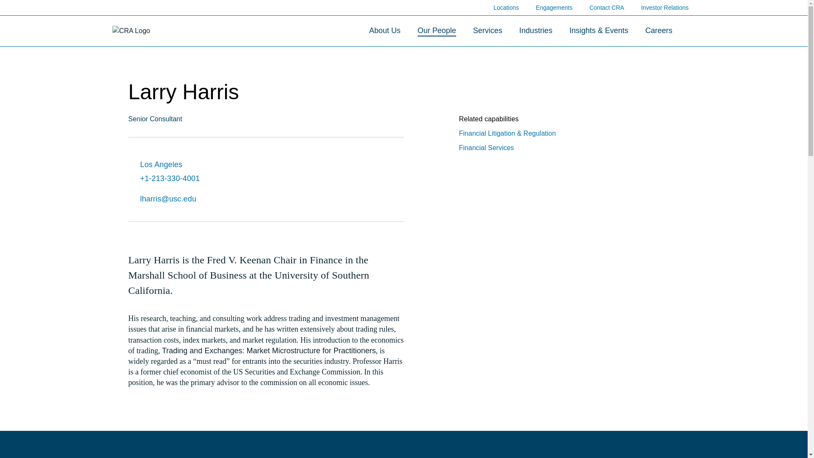  What do you see at coordinates (488, 31) in the screenshot?
I see `Services` at bounding box center [488, 31].